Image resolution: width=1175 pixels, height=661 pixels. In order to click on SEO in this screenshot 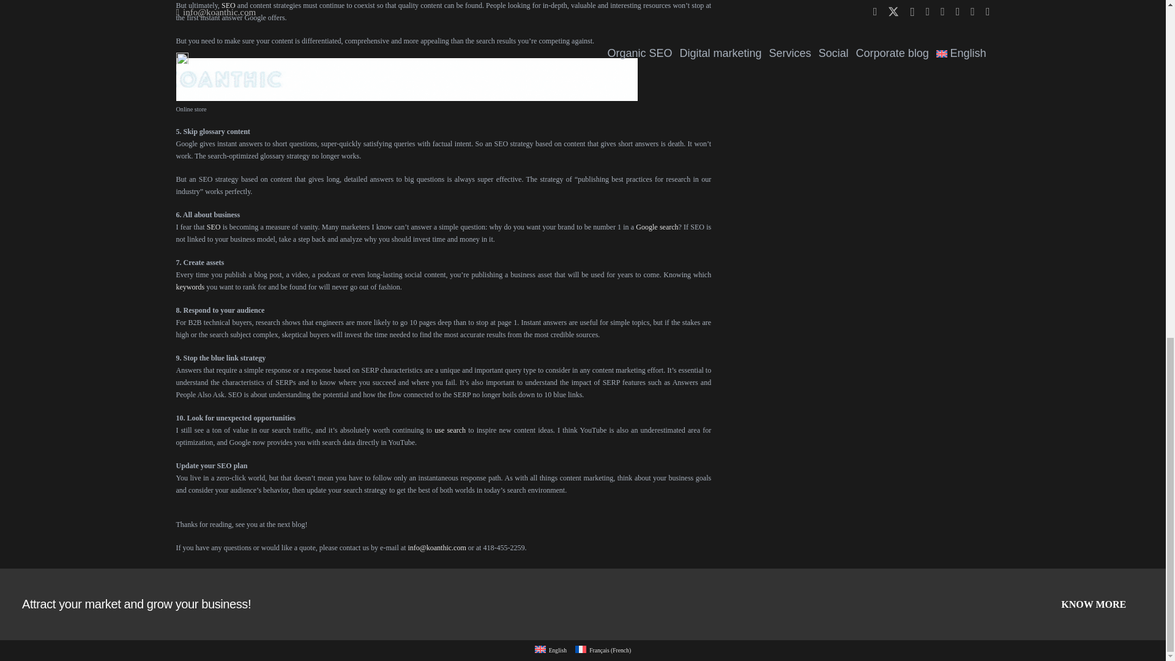, I will do `click(229, 6)`.